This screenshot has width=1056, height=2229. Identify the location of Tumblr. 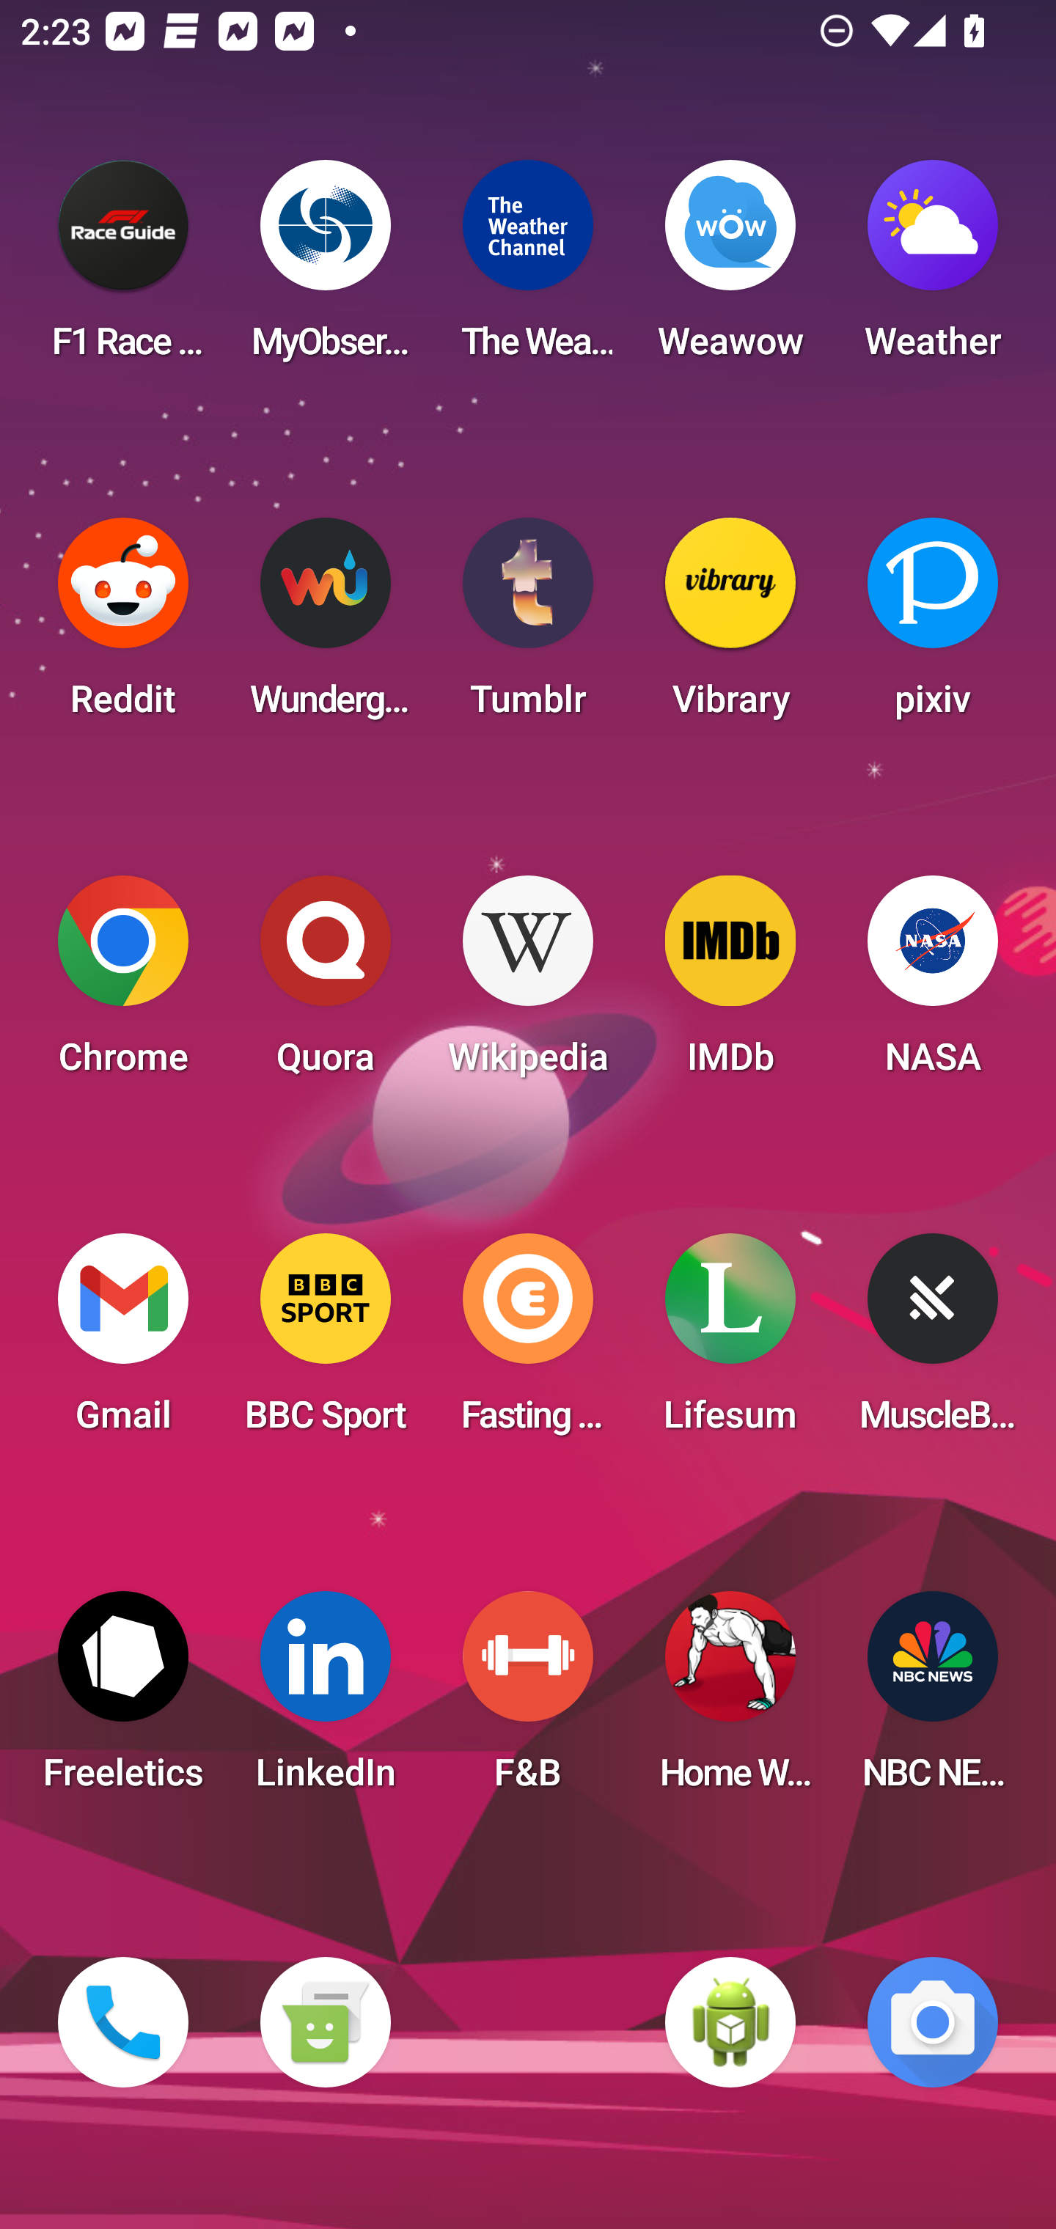
(528, 626).